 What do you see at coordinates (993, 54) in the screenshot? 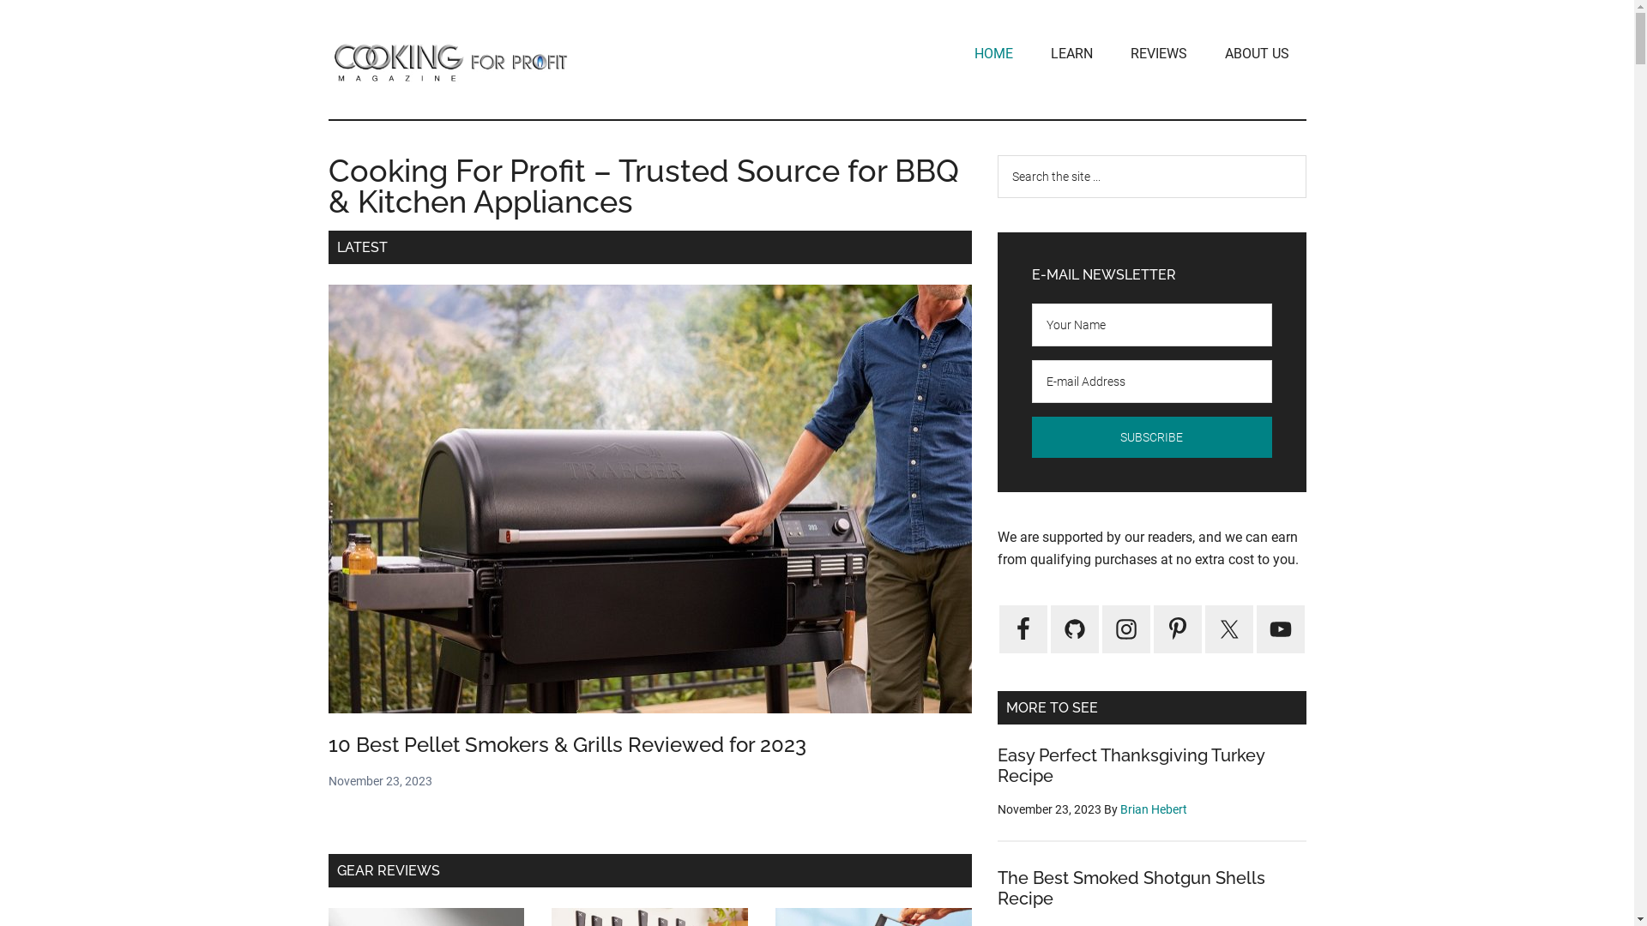
I see `HOME` at bounding box center [993, 54].